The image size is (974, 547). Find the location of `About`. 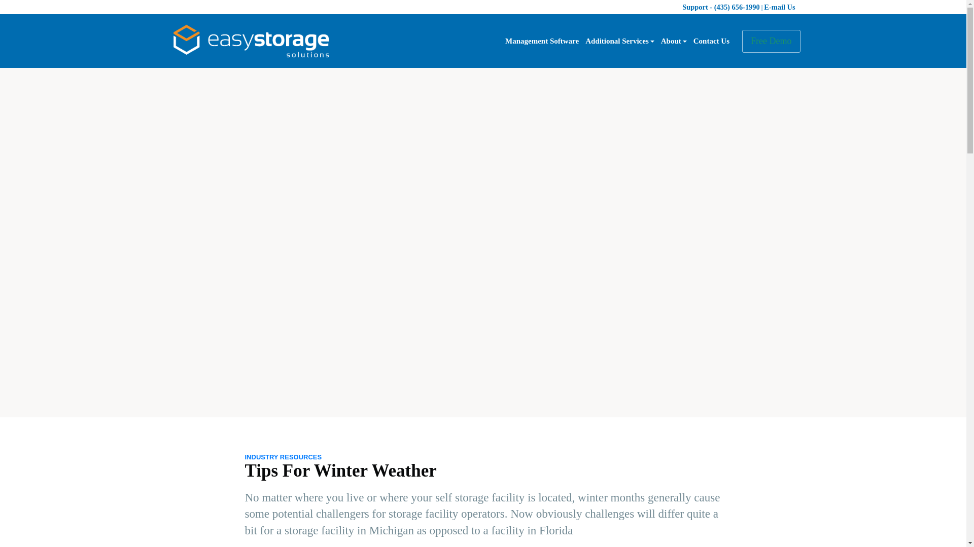

About is located at coordinates (674, 41).